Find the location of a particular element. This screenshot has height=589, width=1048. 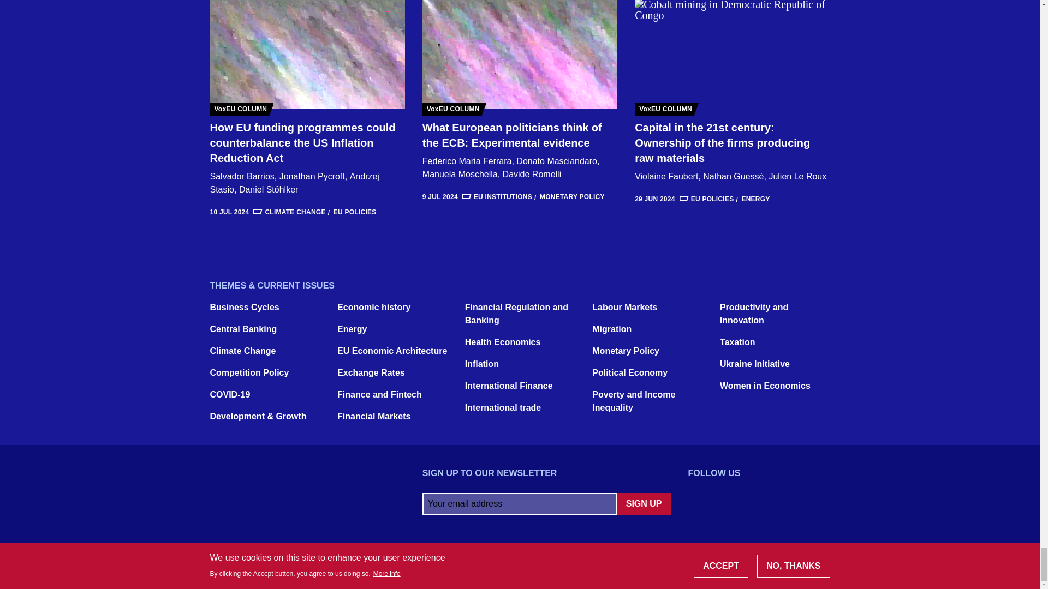

sign up is located at coordinates (644, 503).